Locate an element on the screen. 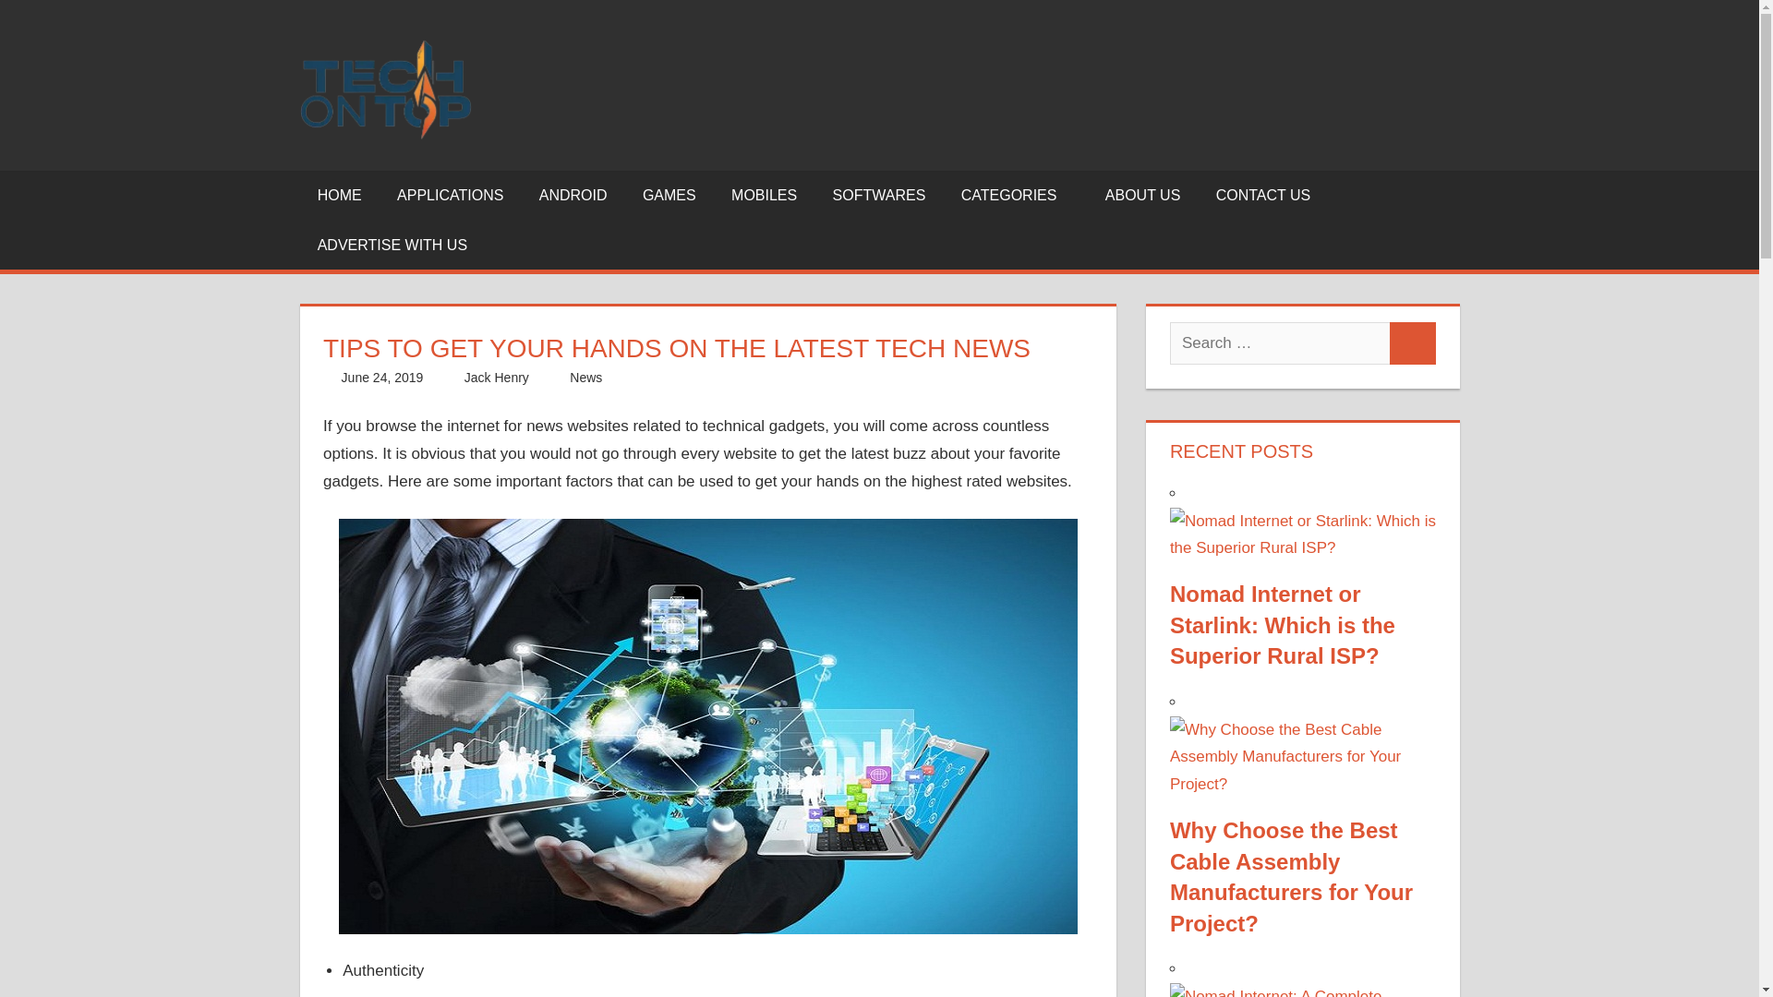  CONTACT US is located at coordinates (1263, 195).